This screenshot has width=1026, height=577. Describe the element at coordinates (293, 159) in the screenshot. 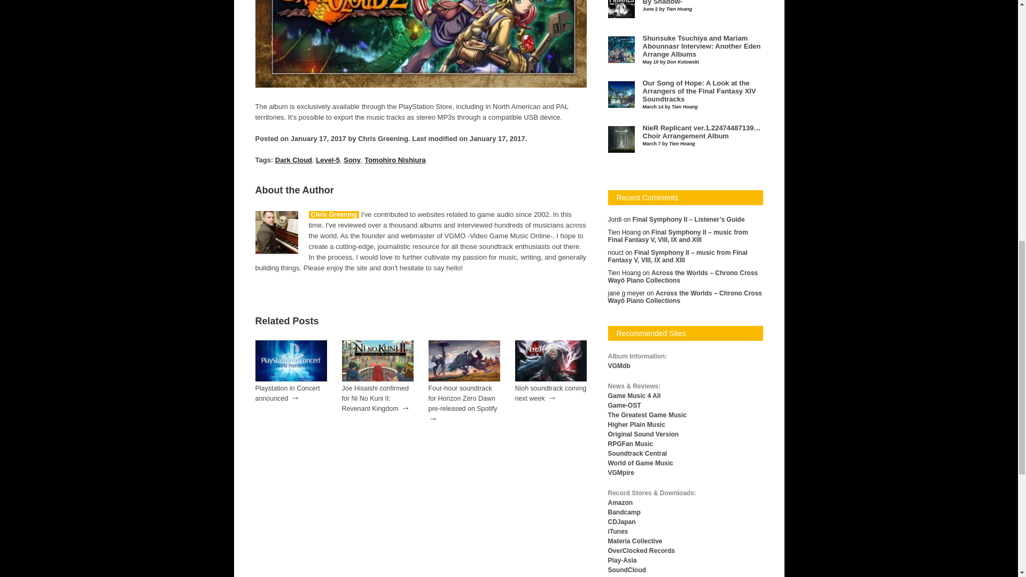

I see `Dark Cloud` at that location.